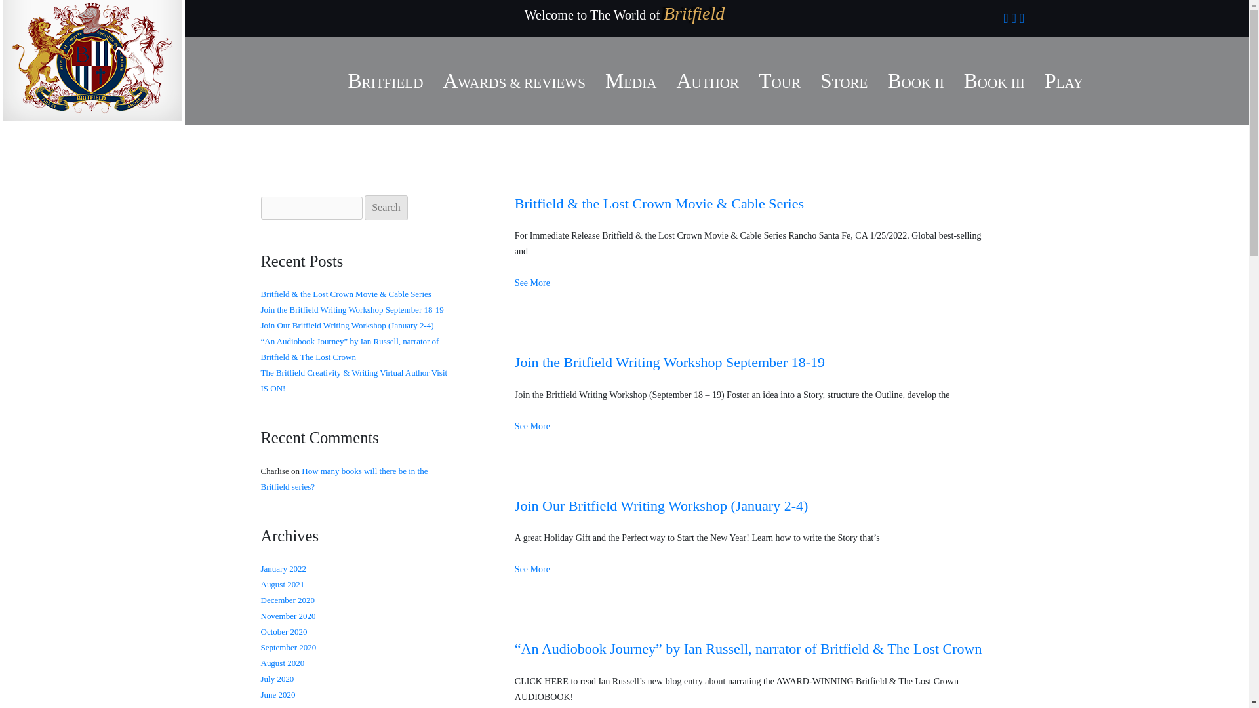 This screenshot has width=1259, height=708. I want to click on STORE, so click(843, 81).